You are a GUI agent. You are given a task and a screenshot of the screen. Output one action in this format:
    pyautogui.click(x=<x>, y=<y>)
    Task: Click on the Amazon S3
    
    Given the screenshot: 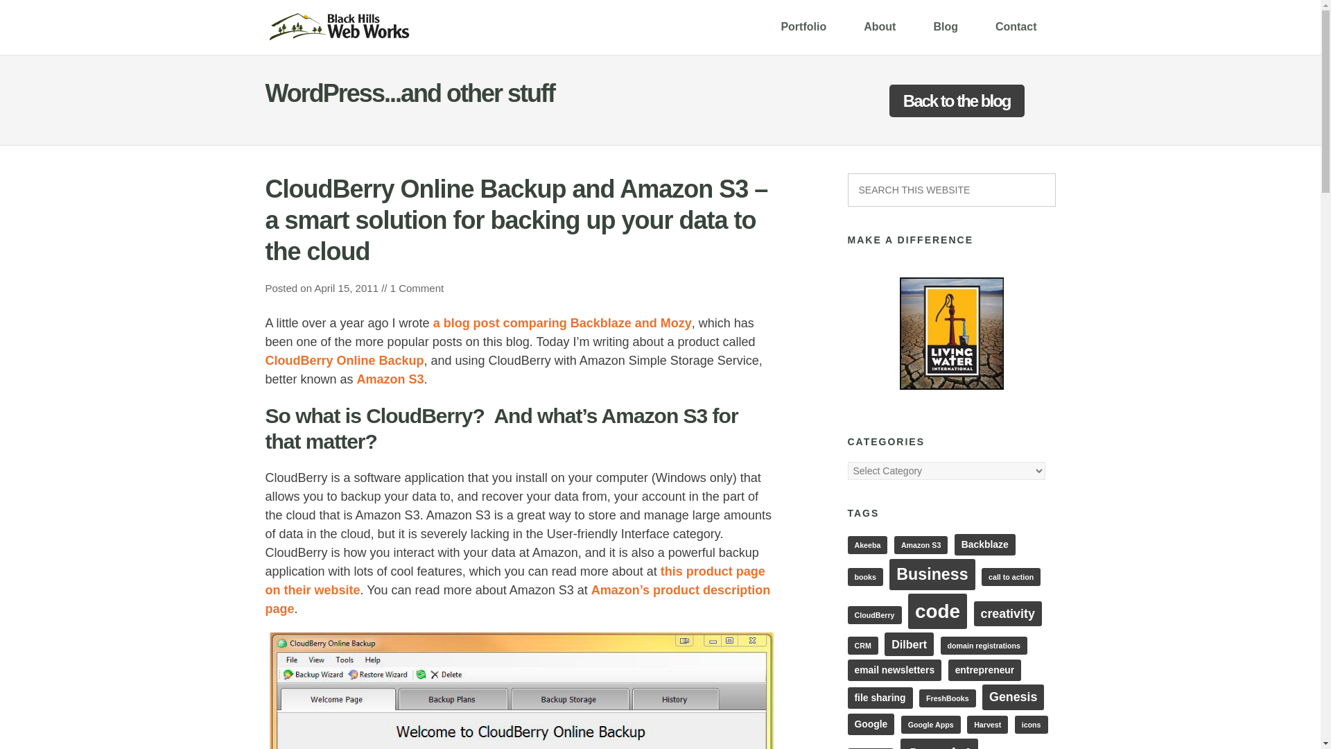 What is the action you would take?
    pyautogui.click(x=390, y=379)
    